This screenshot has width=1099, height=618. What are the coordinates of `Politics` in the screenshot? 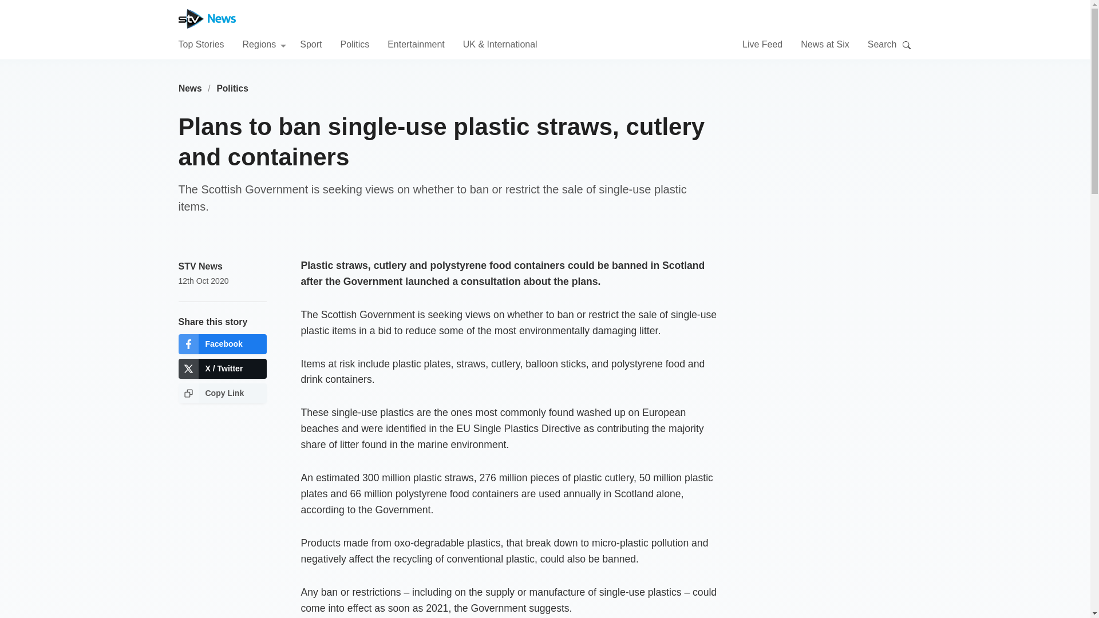 It's located at (232, 88).